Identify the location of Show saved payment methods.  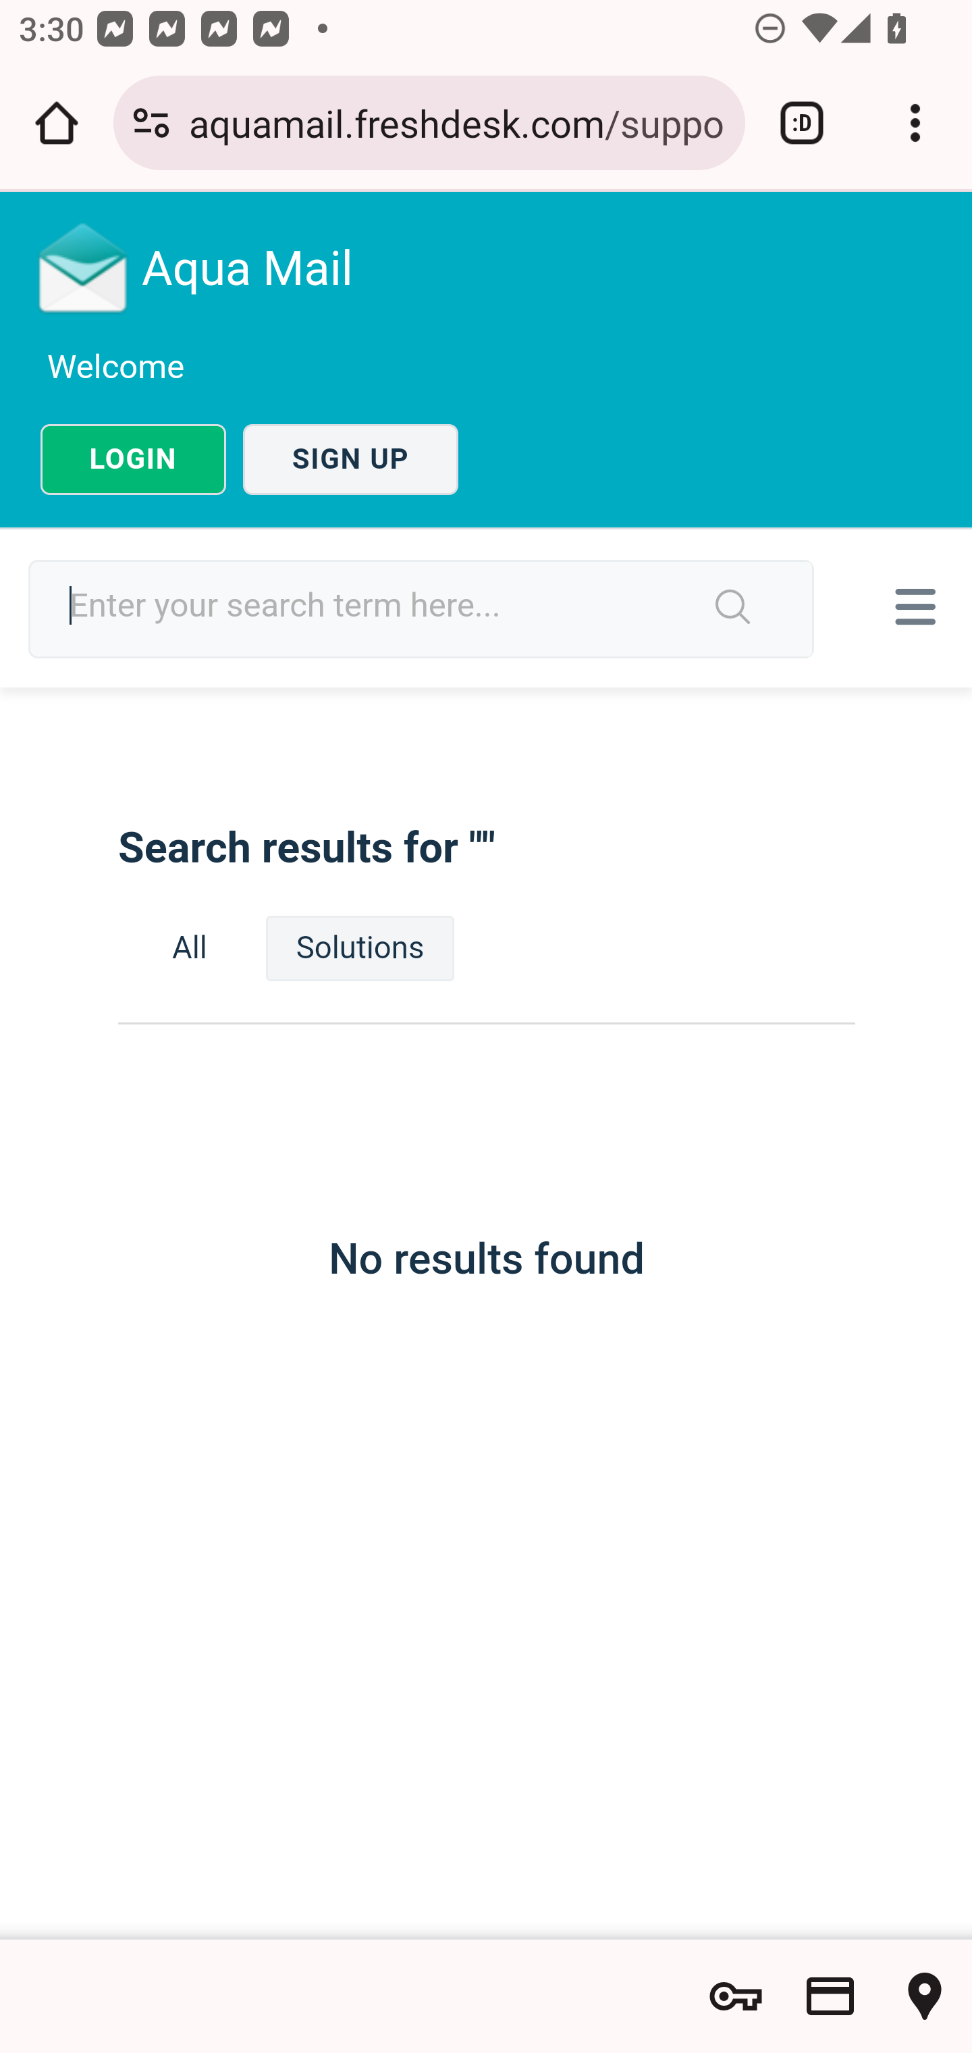
(830, 1996).